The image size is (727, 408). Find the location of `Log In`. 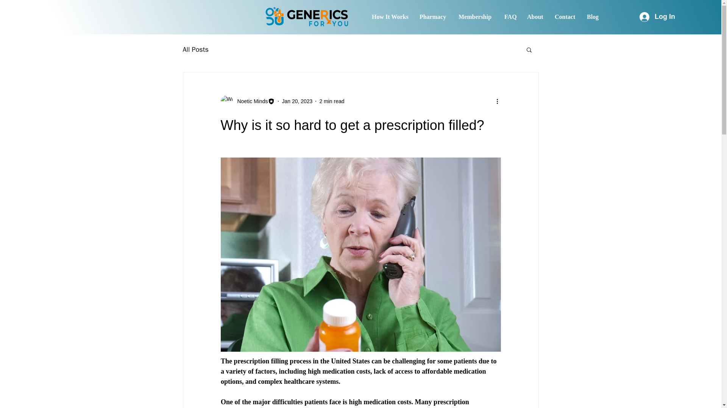

Log In is located at coordinates (657, 17).